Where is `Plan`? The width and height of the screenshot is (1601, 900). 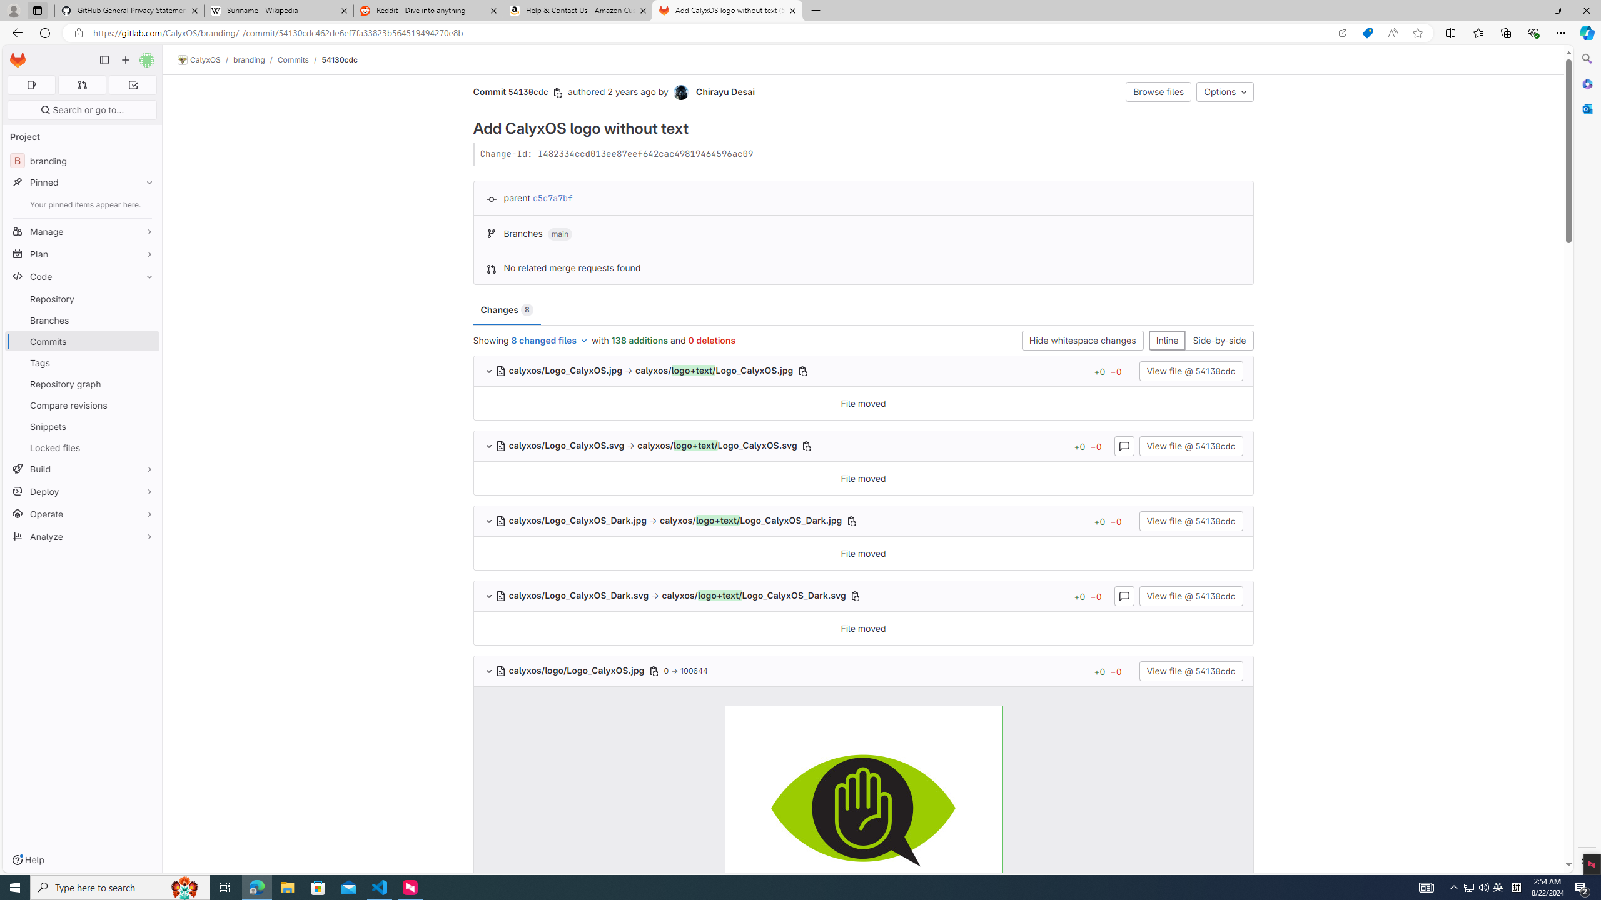 Plan is located at coordinates (83, 254).